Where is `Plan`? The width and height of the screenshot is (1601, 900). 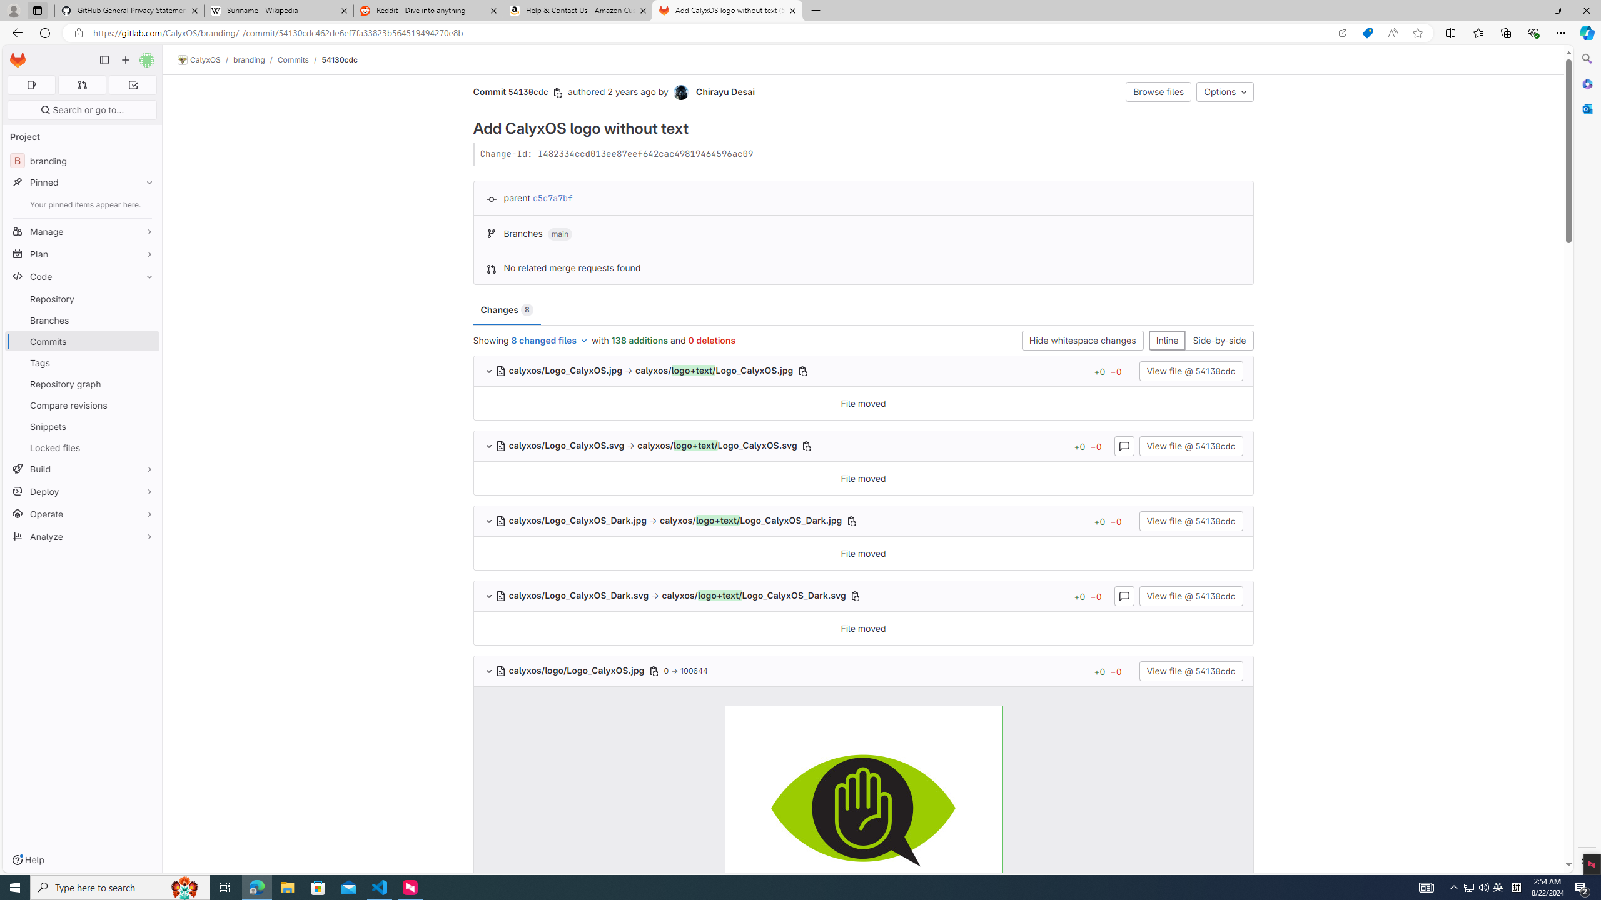 Plan is located at coordinates (83, 254).